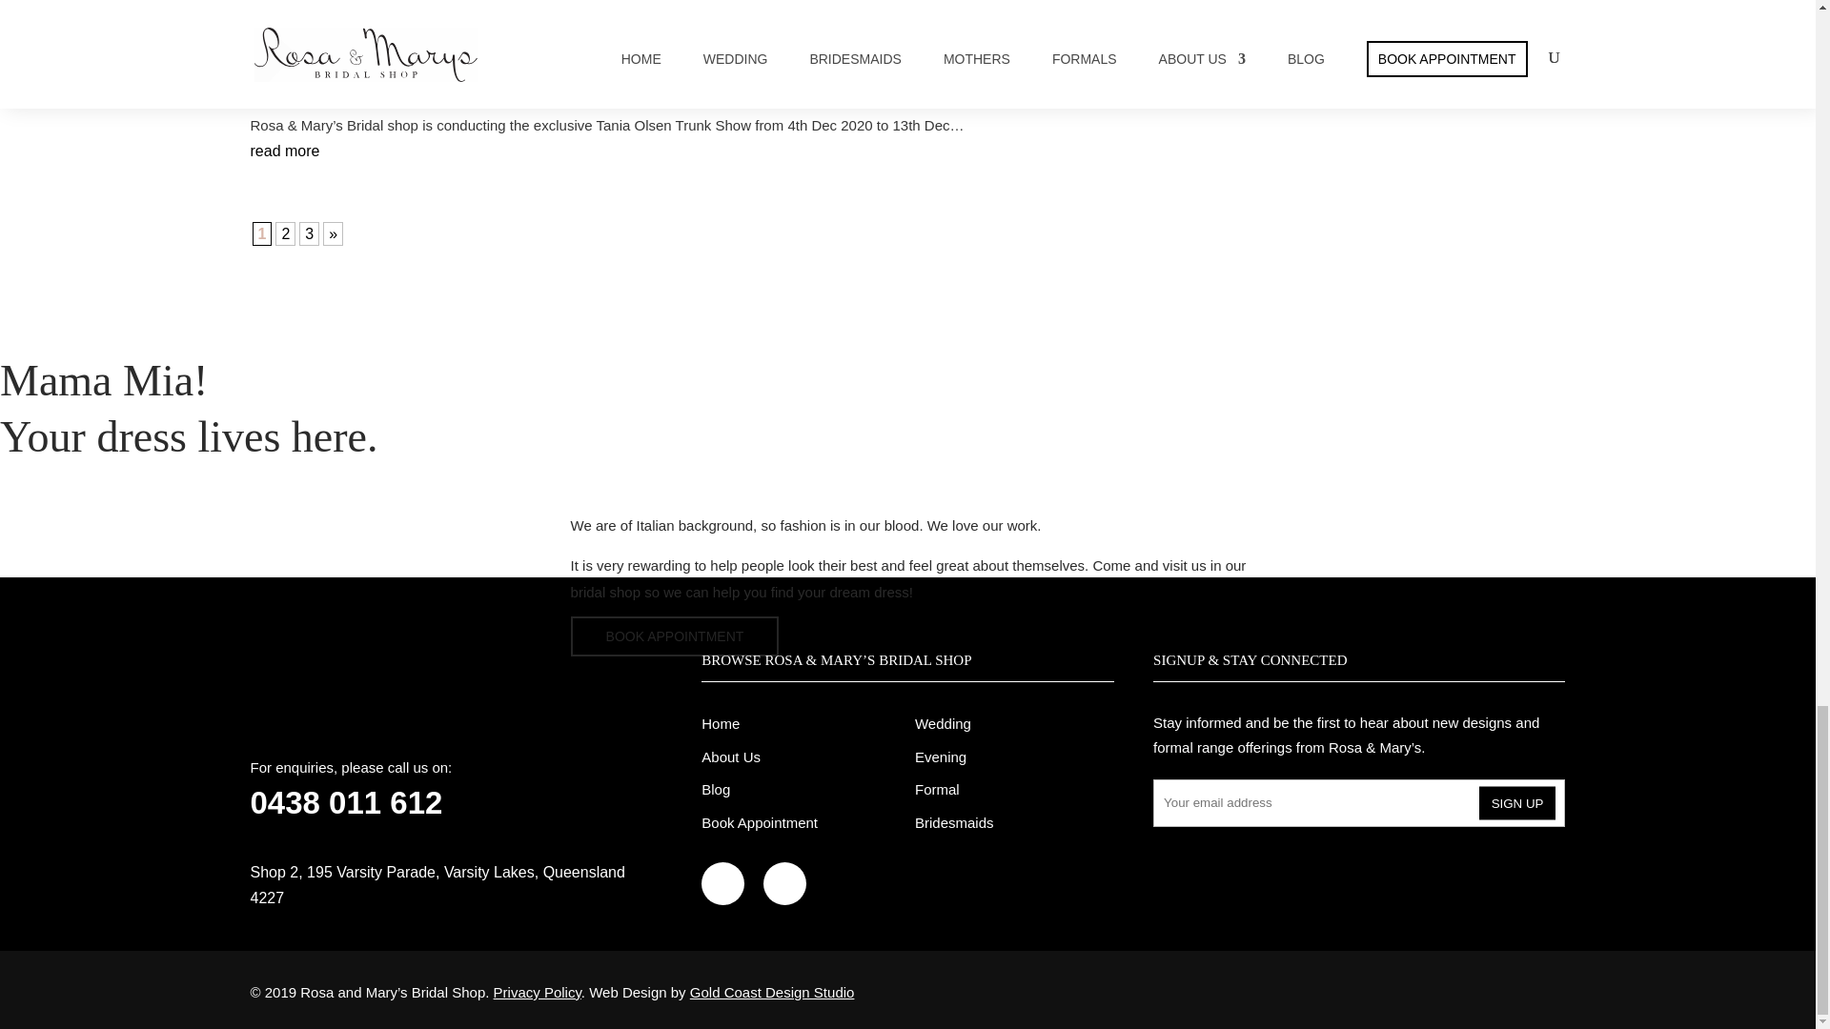 This screenshot has height=1029, width=1830. I want to click on Home, so click(720, 722).